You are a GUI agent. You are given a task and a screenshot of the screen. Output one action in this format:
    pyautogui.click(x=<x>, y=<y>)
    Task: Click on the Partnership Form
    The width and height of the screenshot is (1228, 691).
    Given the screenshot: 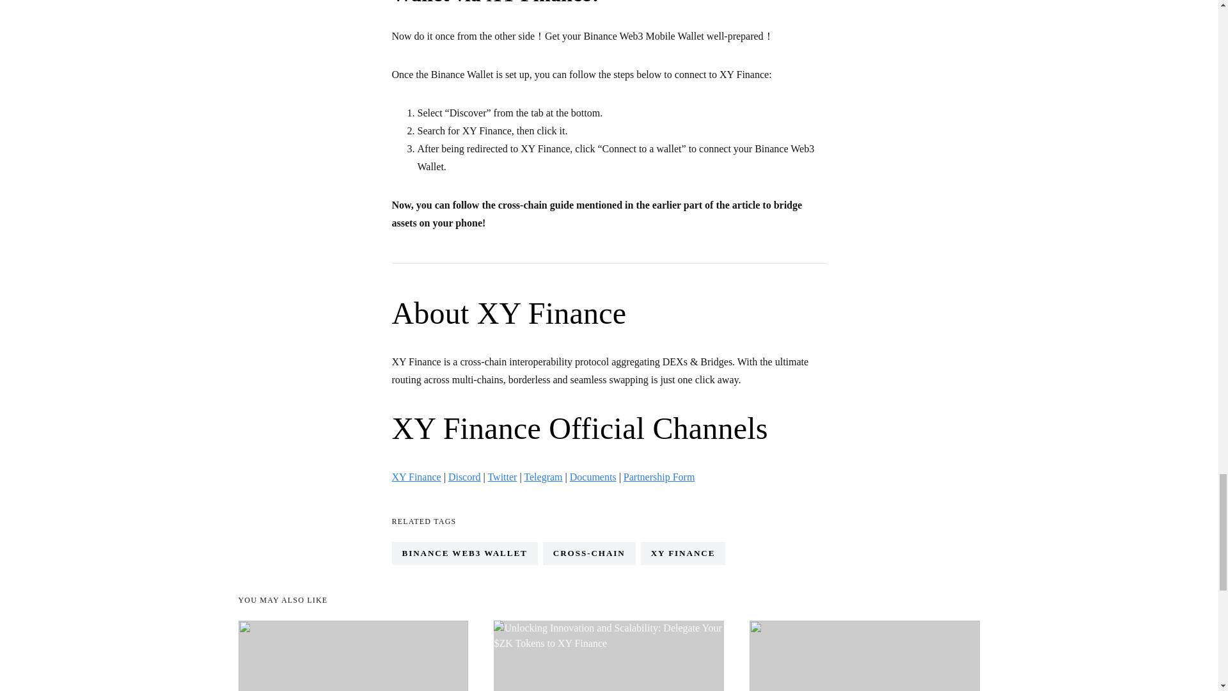 What is the action you would take?
    pyautogui.click(x=659, y=476)
    